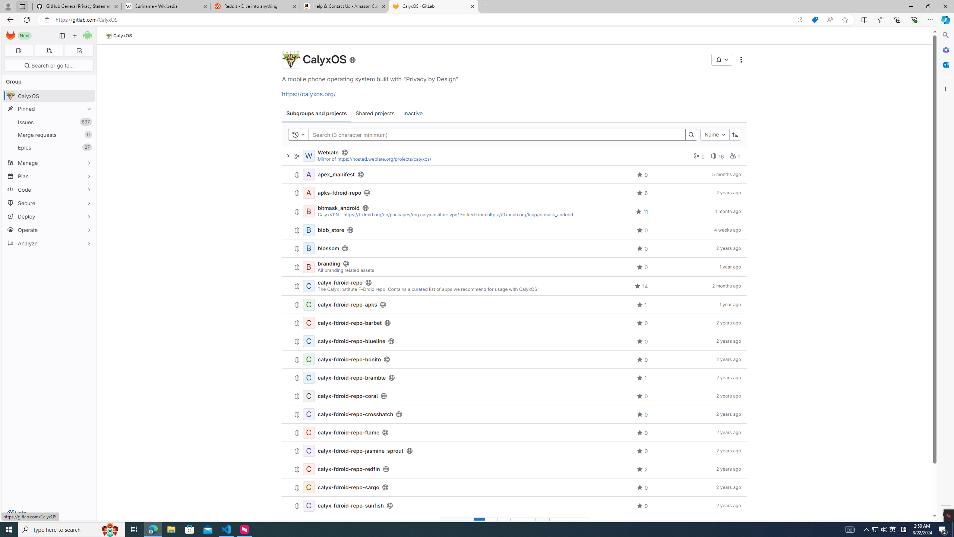 The image size is (954, 537). Describe the element at coordinates (348, 433) in the screenshot. I see `calyx-fdroid-repo-flame` at that location.